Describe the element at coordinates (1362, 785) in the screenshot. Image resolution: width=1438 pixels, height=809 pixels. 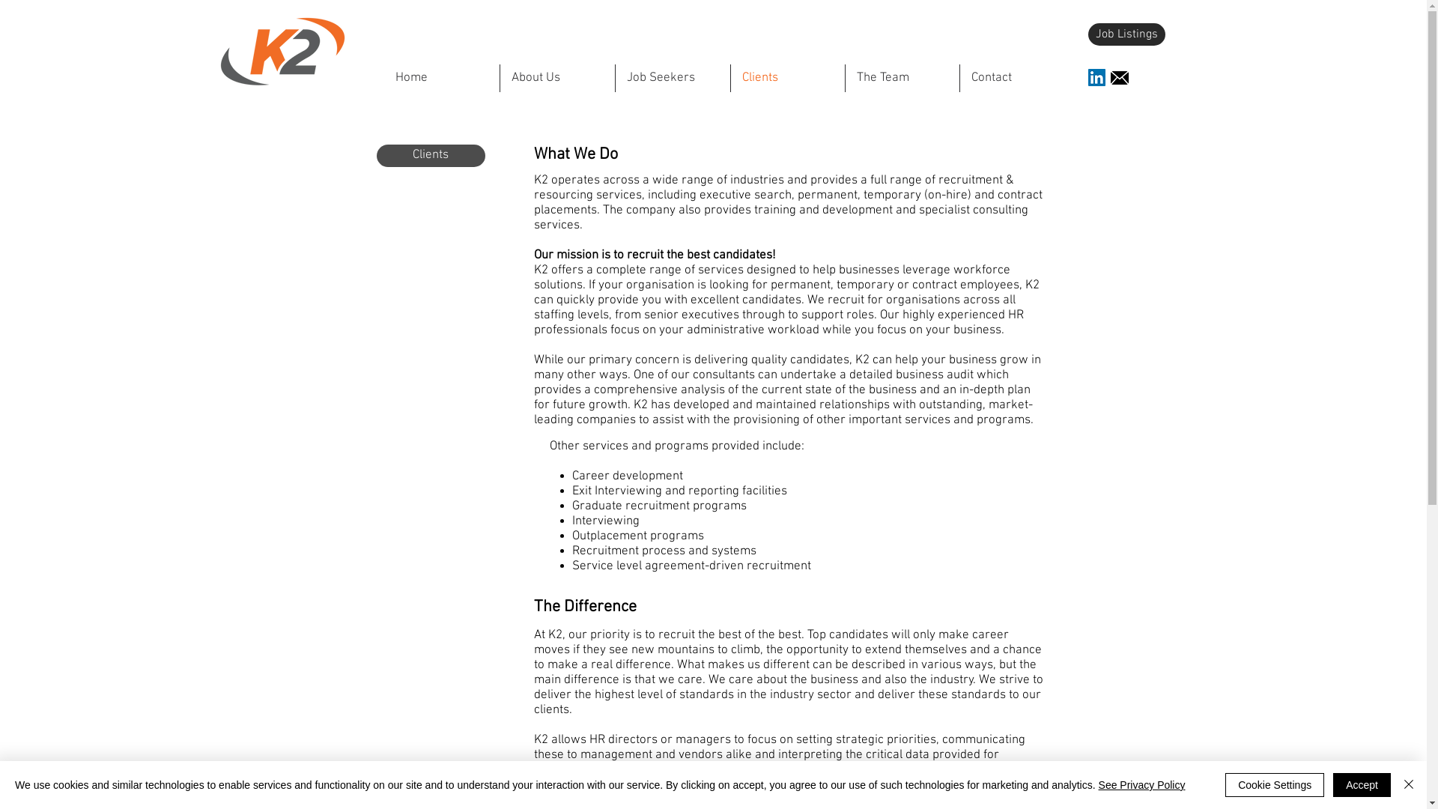
I see `Accept` at that location.